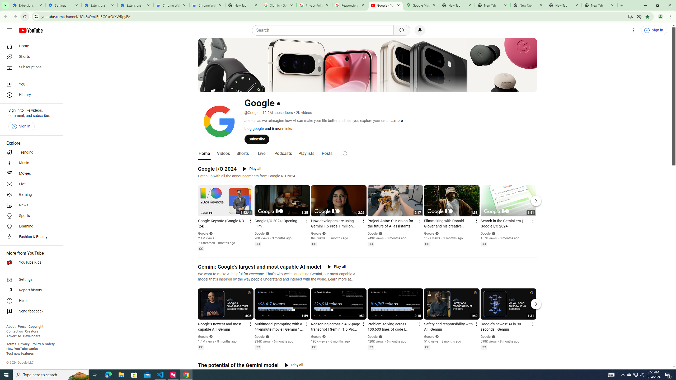 Image resolution: width=676 pixels, height=380 pixels. Describe the element at coordinates (257, 139) in the screenshot. I see `Subscribe` at that location.